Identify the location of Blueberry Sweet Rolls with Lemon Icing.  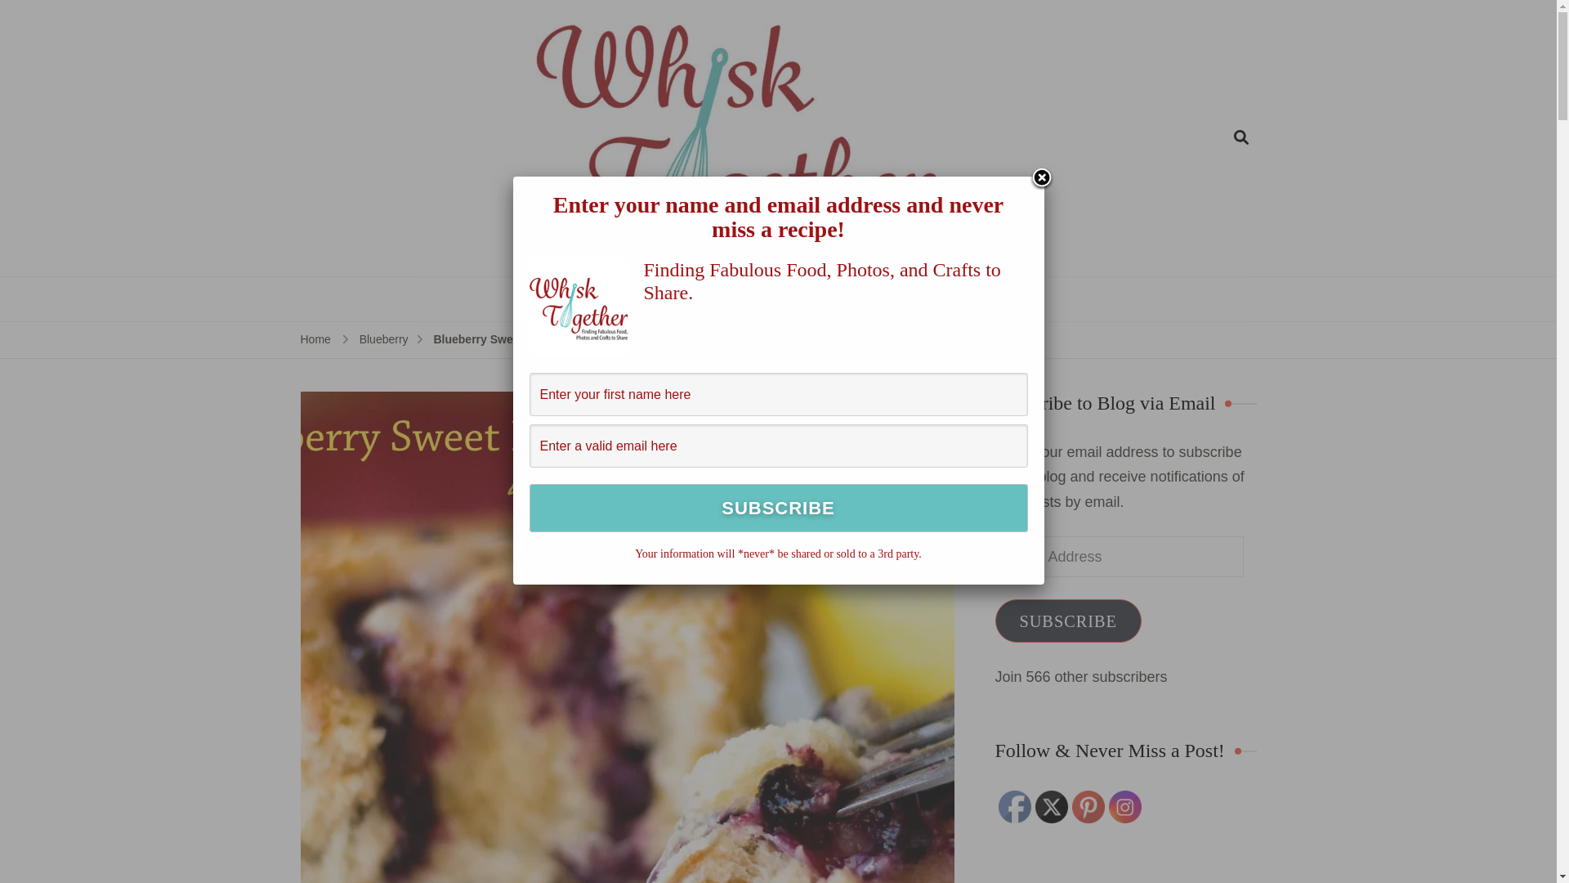
(541, 339).